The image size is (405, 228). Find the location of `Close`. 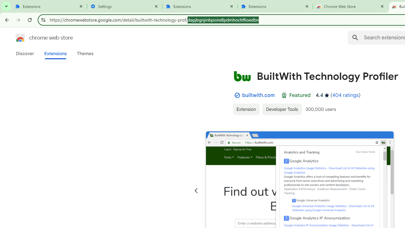

Close is located at coordinates (382, 6).